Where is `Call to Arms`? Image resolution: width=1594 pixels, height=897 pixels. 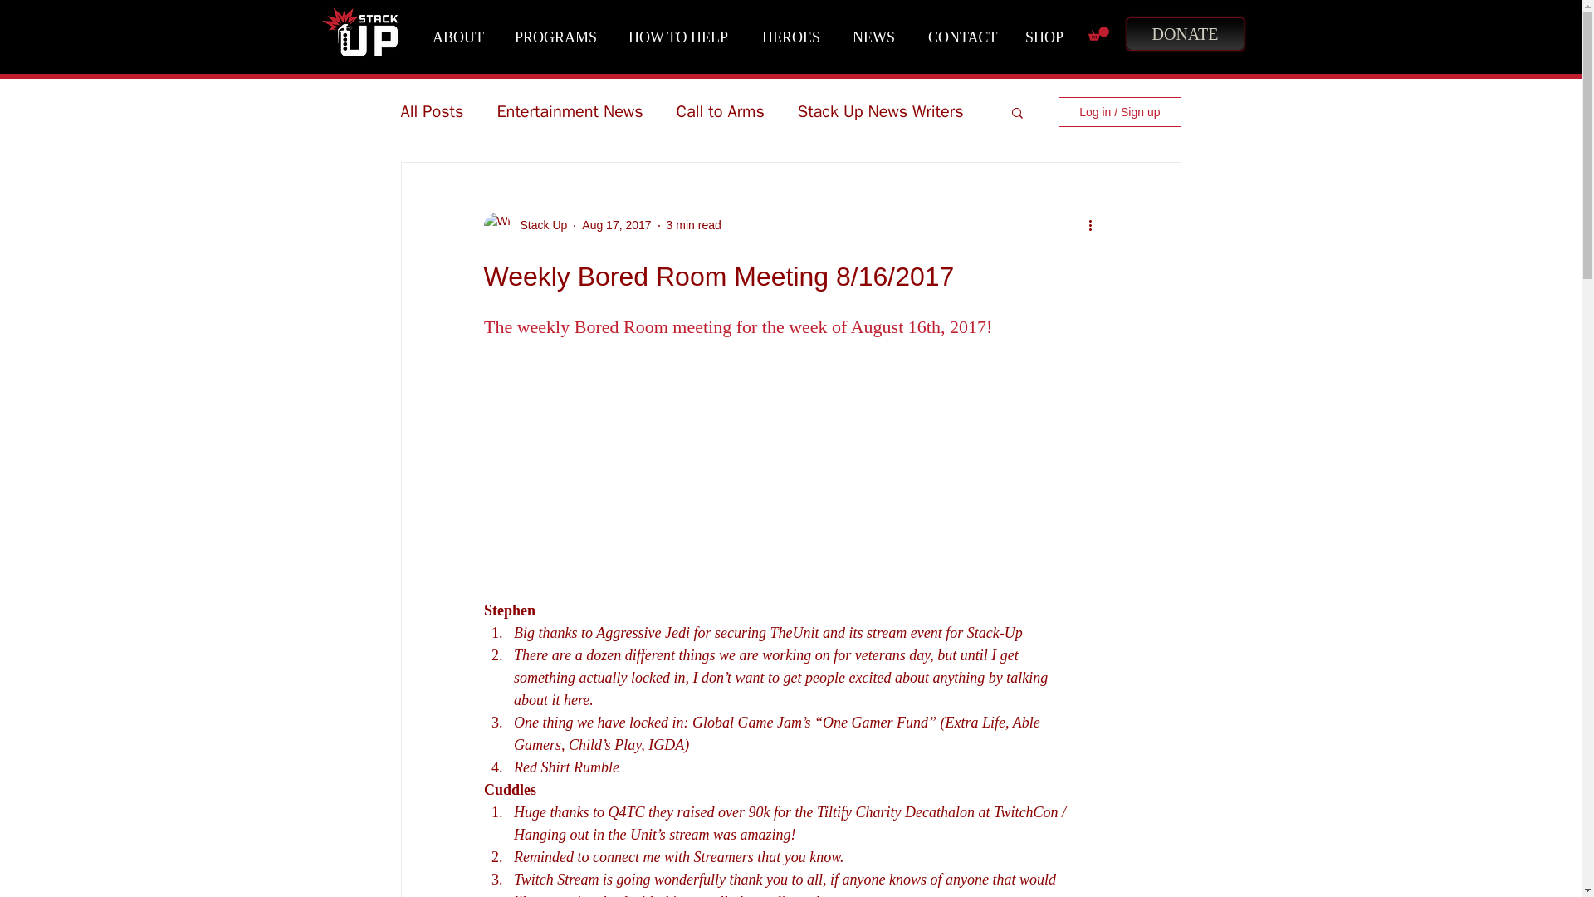 Call to Arms is located at coordinates (721, 111).